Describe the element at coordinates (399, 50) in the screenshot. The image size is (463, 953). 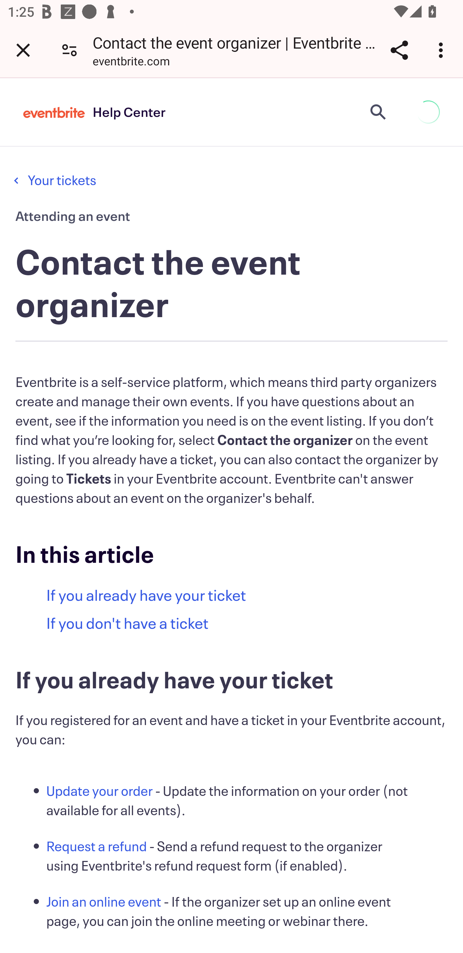
I see `Share` at that location.